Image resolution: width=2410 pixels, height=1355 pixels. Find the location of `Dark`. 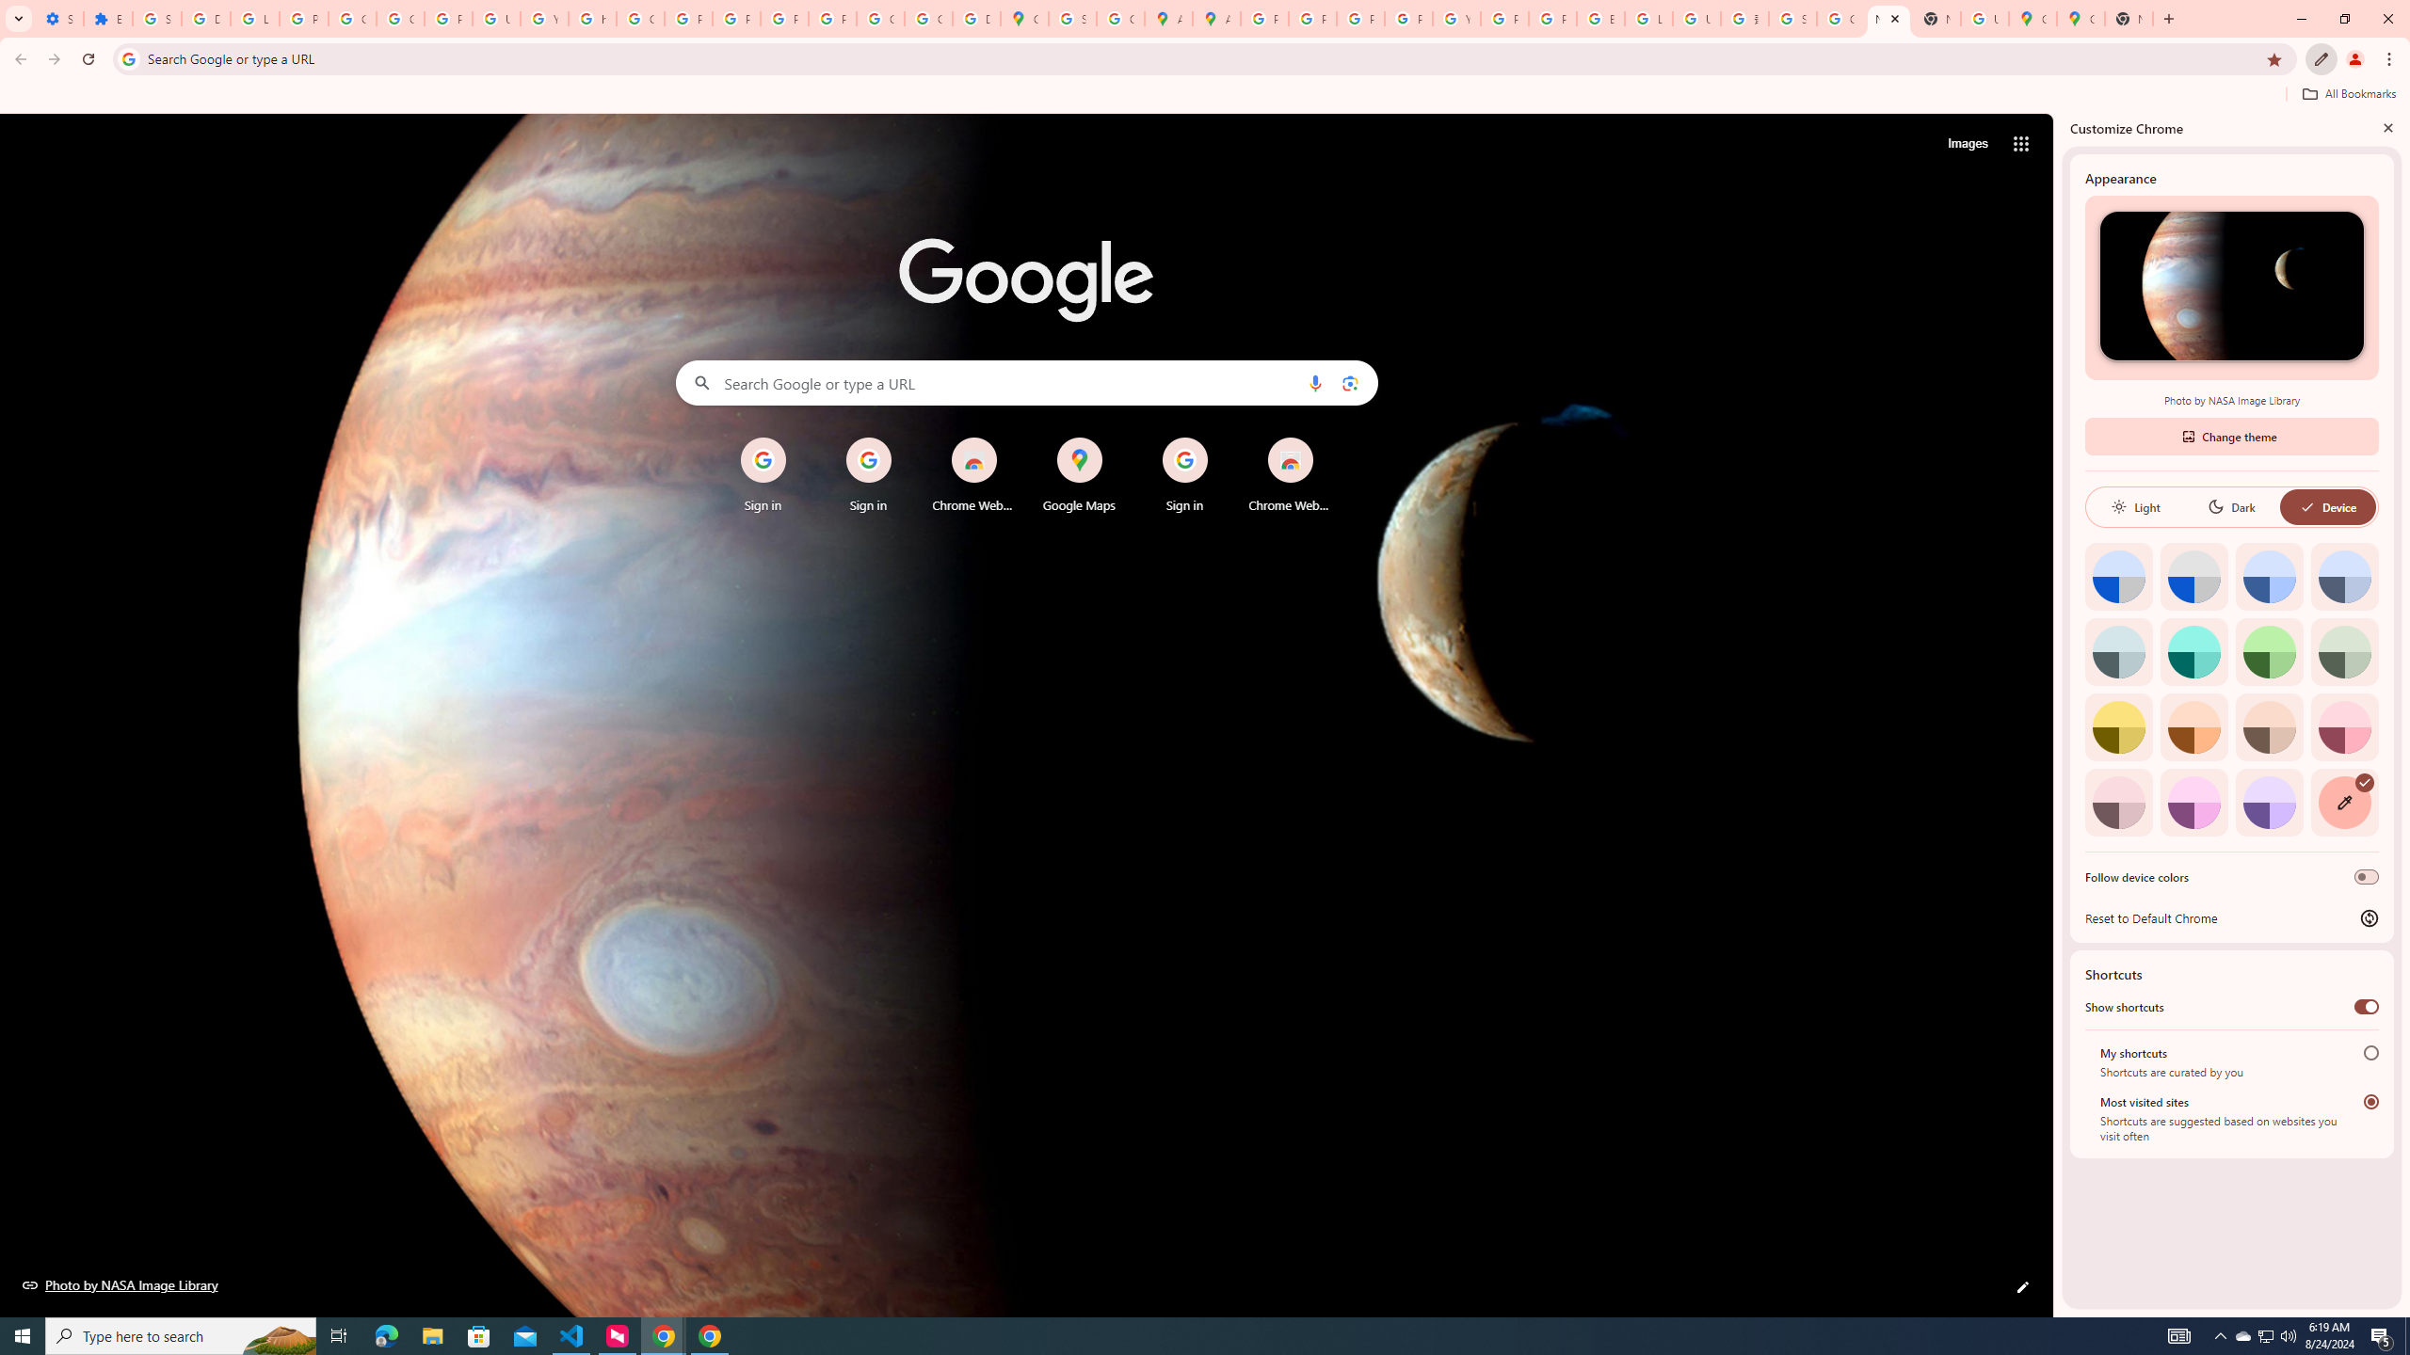

Dark is located at coordinates (2231, 506).